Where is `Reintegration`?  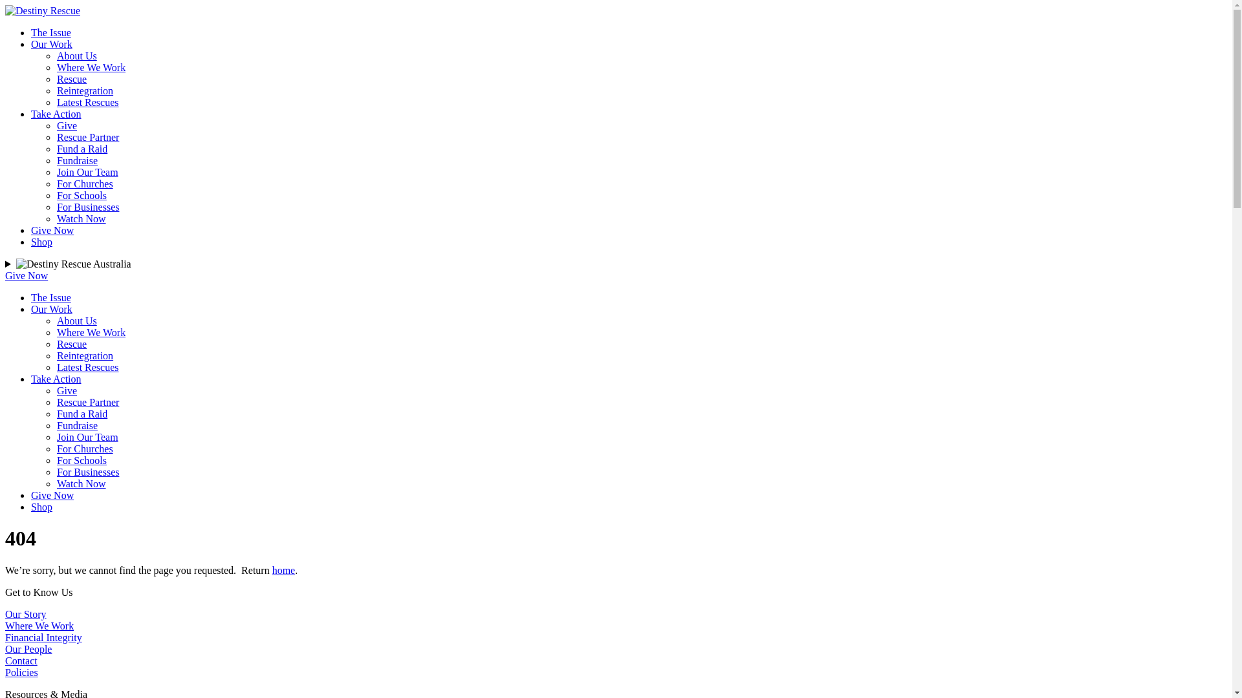
Reintegration is located at coordinates (85, 355).